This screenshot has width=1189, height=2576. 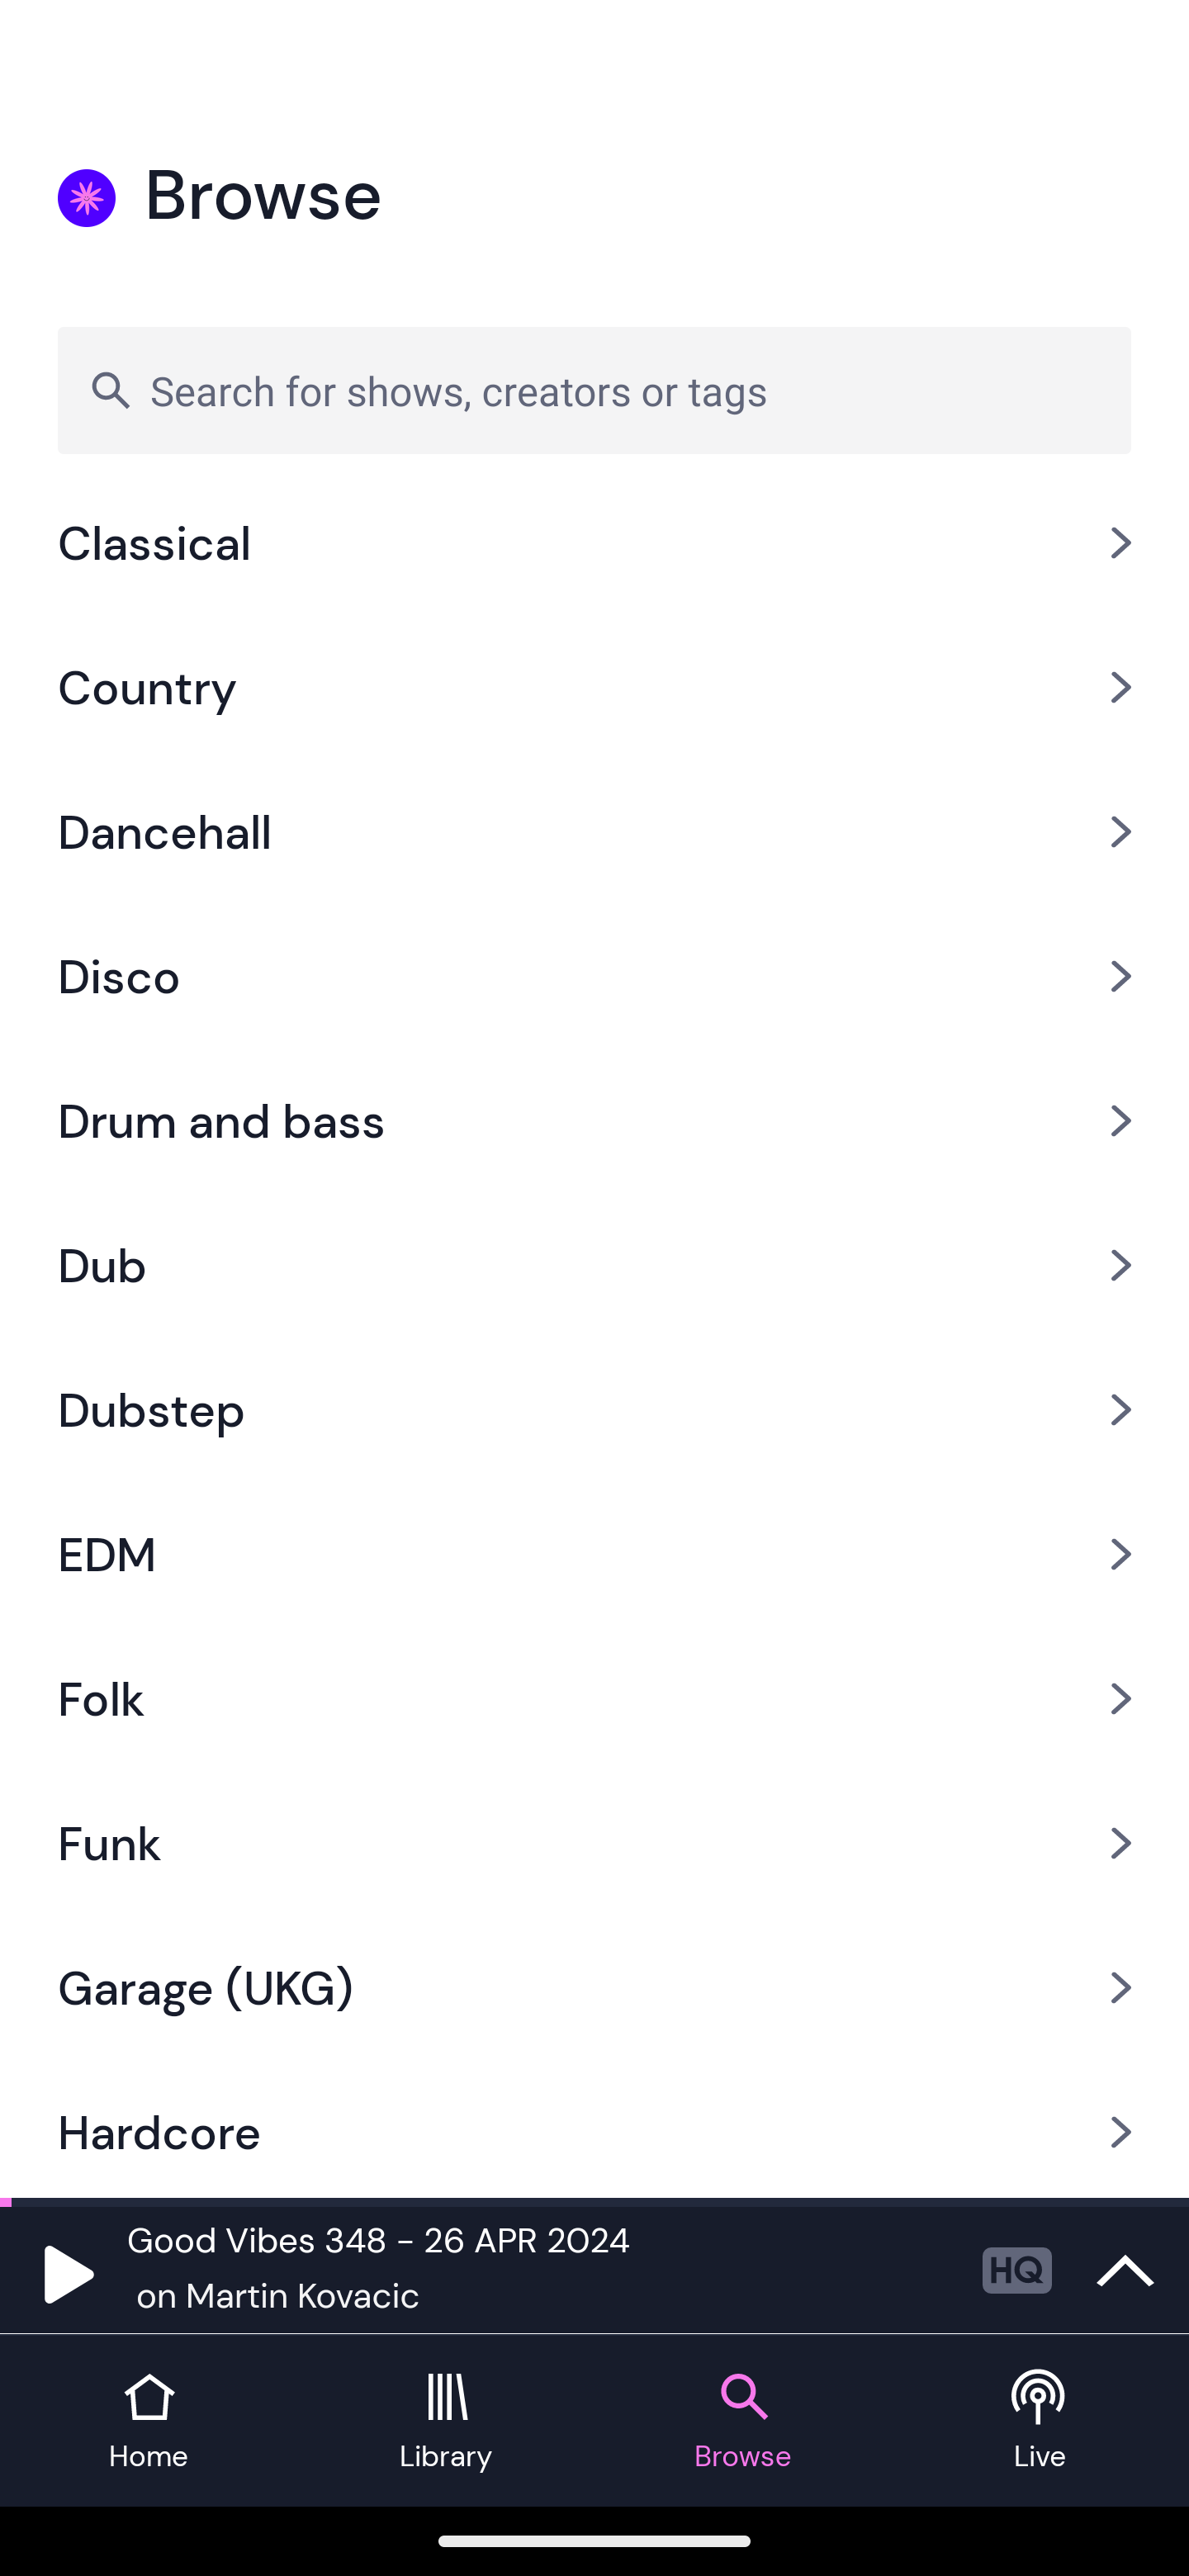 What do you see at coordinates (149, 2421) in the screenshot?
I see `Home tab Home` at bounding box center [149, 2421].